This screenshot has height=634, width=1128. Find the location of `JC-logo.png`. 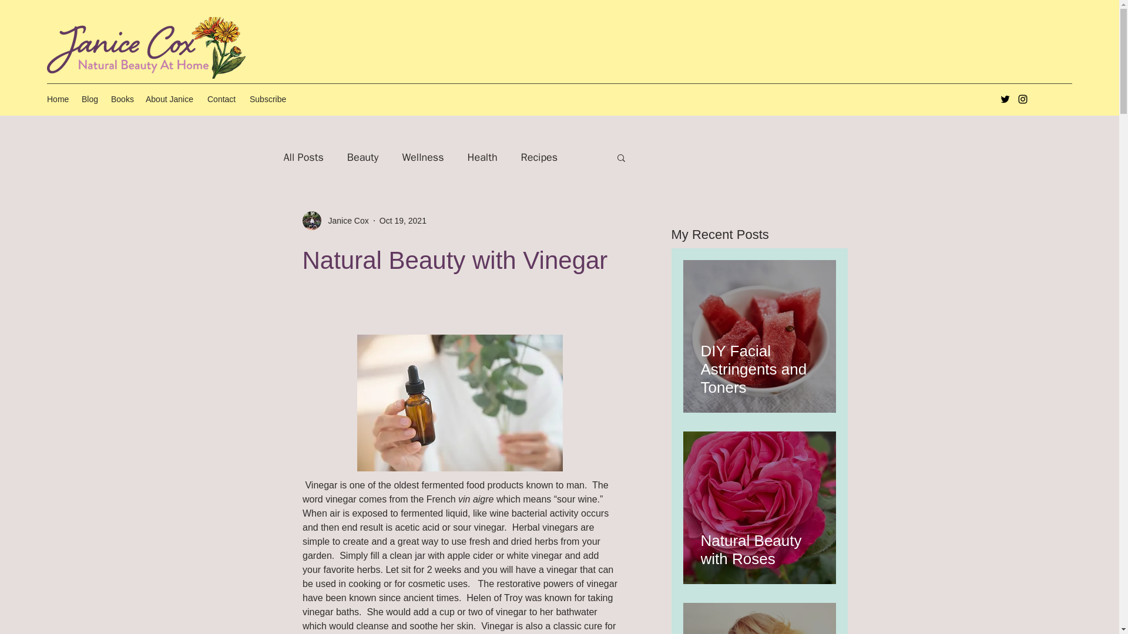

JC-logo.png is located at coordinates (147, 48).